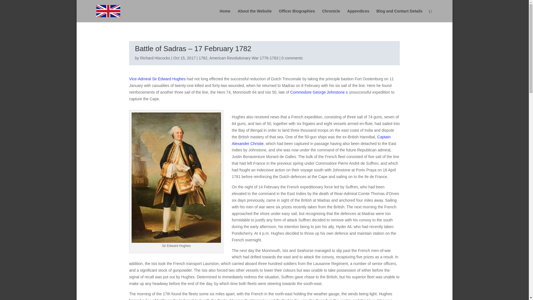 This screenshot has height=300, width=533. I want to click on Captain Alexander Christie, so click(311, 140).